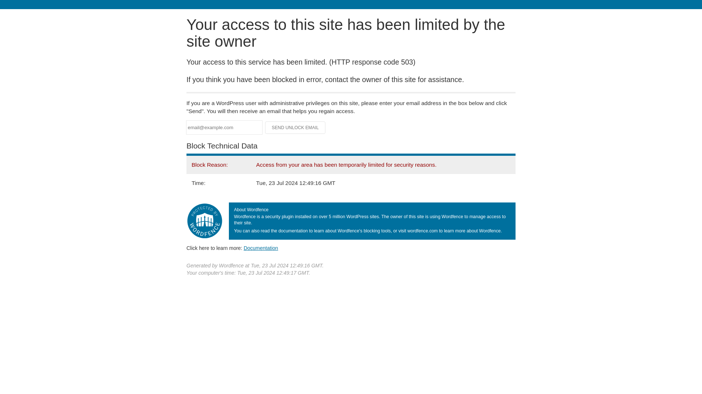 This screenshot has width=702, height=394. Describe the element at coordinates (295, 128) in the screenshot. I see `Send Unlock Email` at that location.